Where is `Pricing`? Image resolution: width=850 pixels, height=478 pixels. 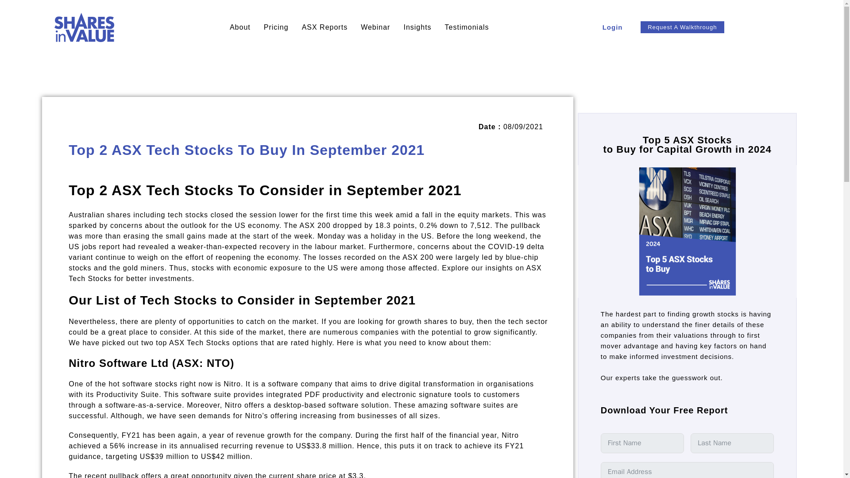
Pricing is located at coordinates (276, 27).